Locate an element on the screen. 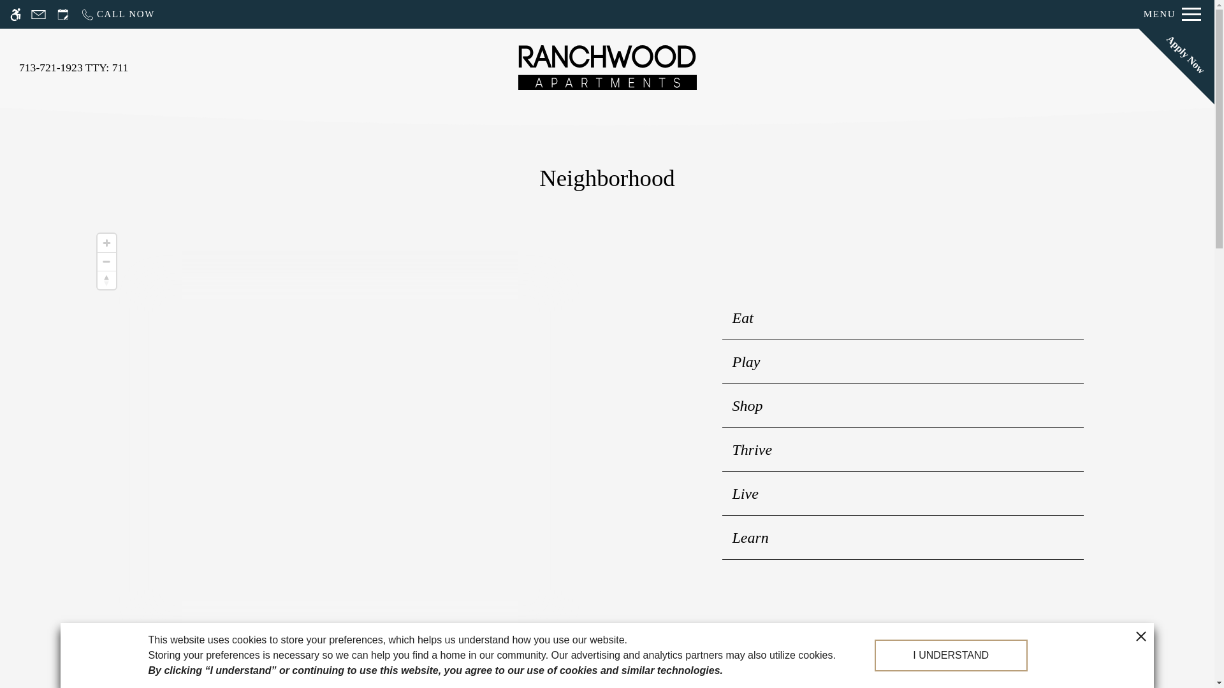 The height and width of the screenshot is (688, 1224). CALL NOW is located at coordinates (117, 14).